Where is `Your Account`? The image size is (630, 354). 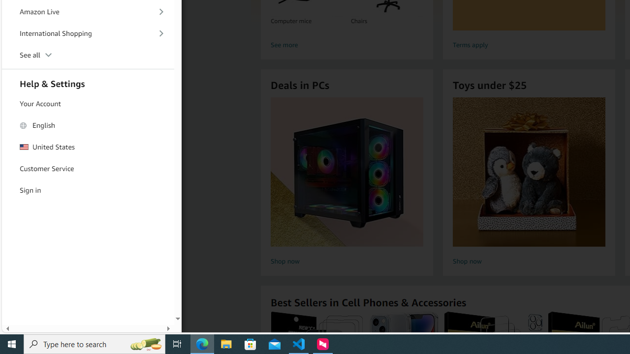 Your Account is located at coordinates (88, 104).